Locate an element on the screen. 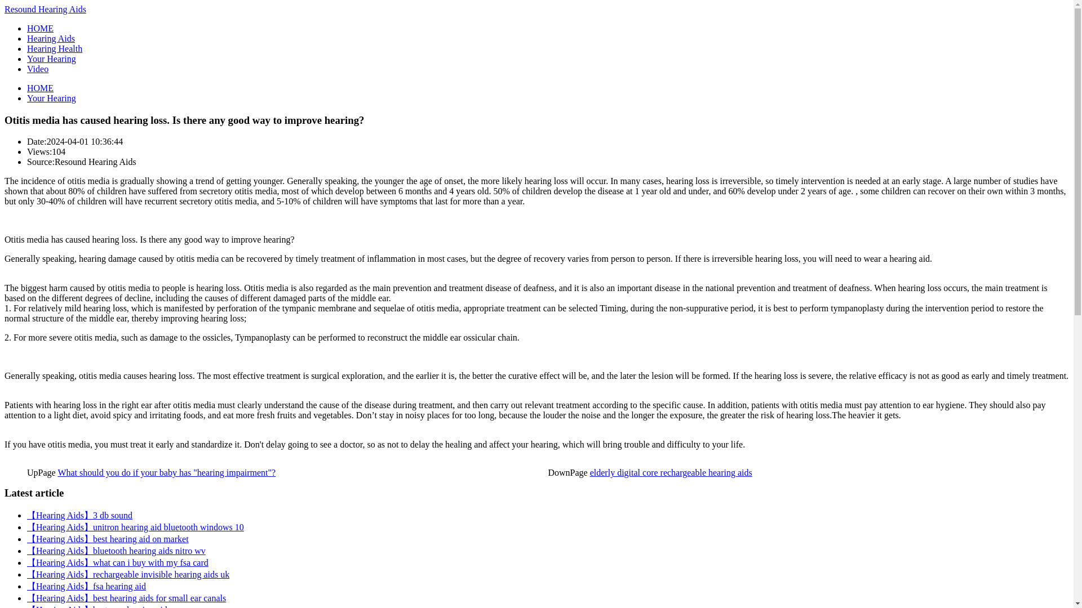  Home is located at coordinates (40, 28).